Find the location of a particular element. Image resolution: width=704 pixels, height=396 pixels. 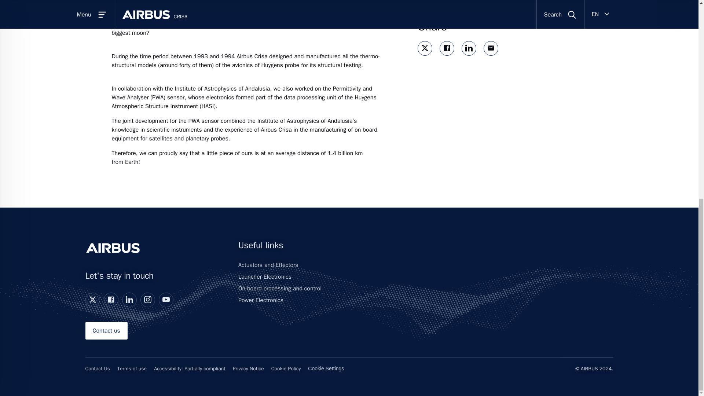

X is located at coordinates (92, 300).